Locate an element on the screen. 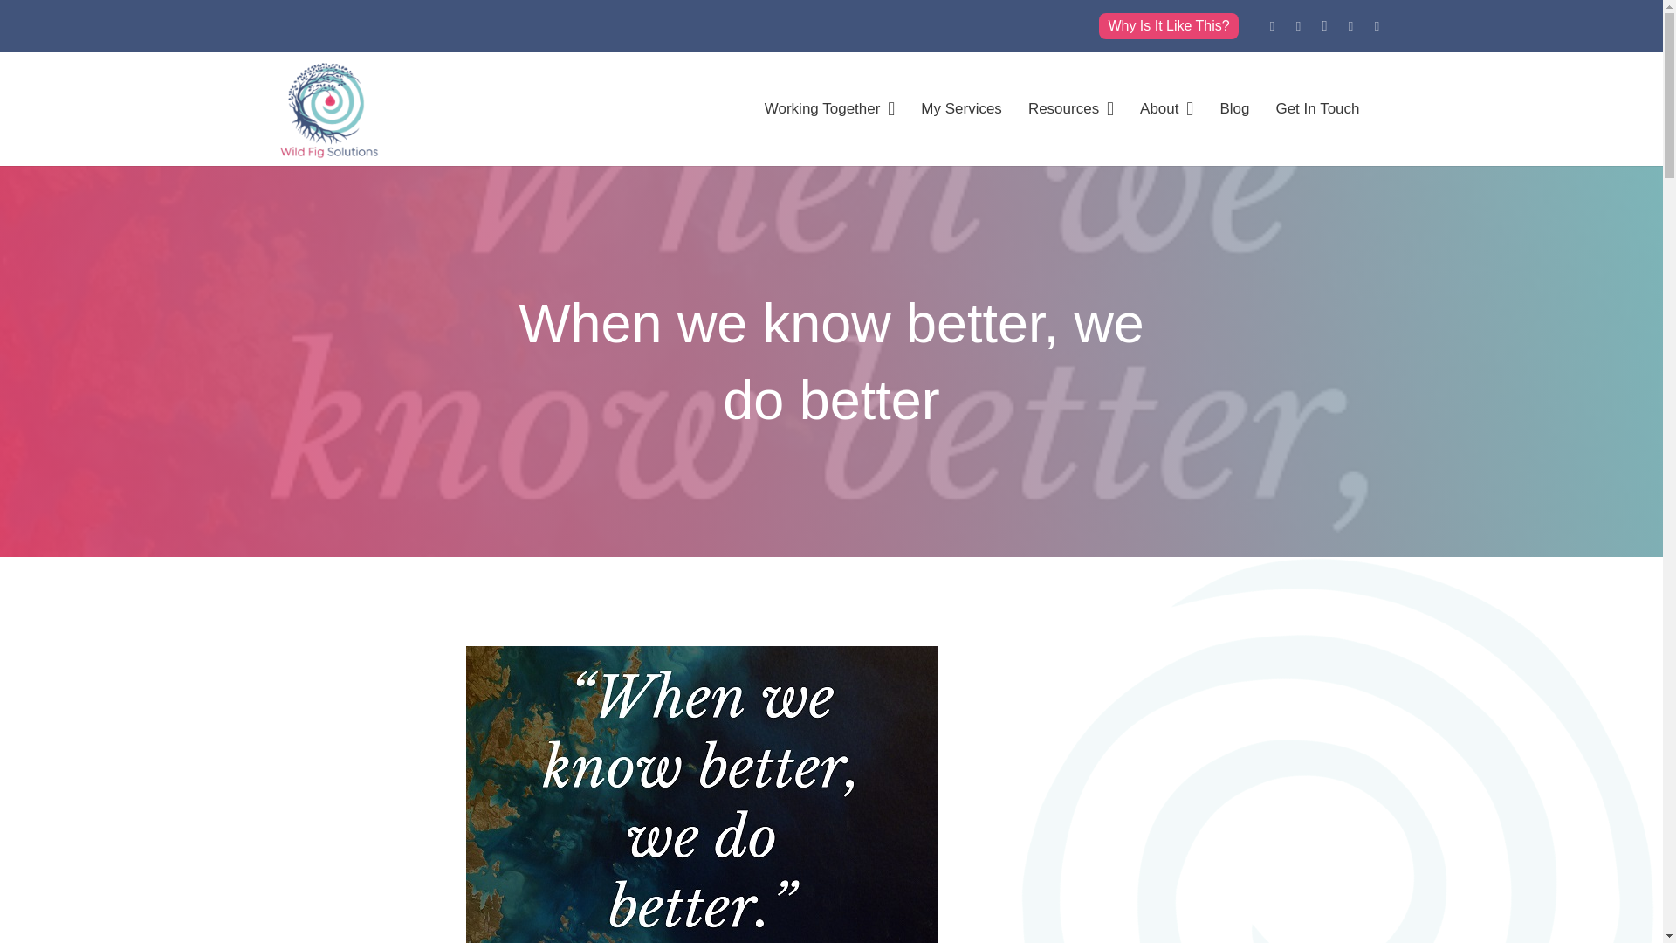  Get In Touch is located at coordinates (1316, 109).